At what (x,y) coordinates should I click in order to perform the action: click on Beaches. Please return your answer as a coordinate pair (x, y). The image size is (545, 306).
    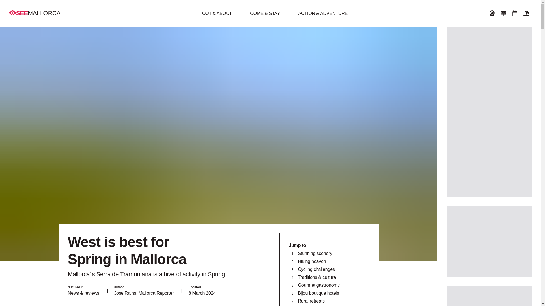
    Looking at the image, I should click on (526, 14).